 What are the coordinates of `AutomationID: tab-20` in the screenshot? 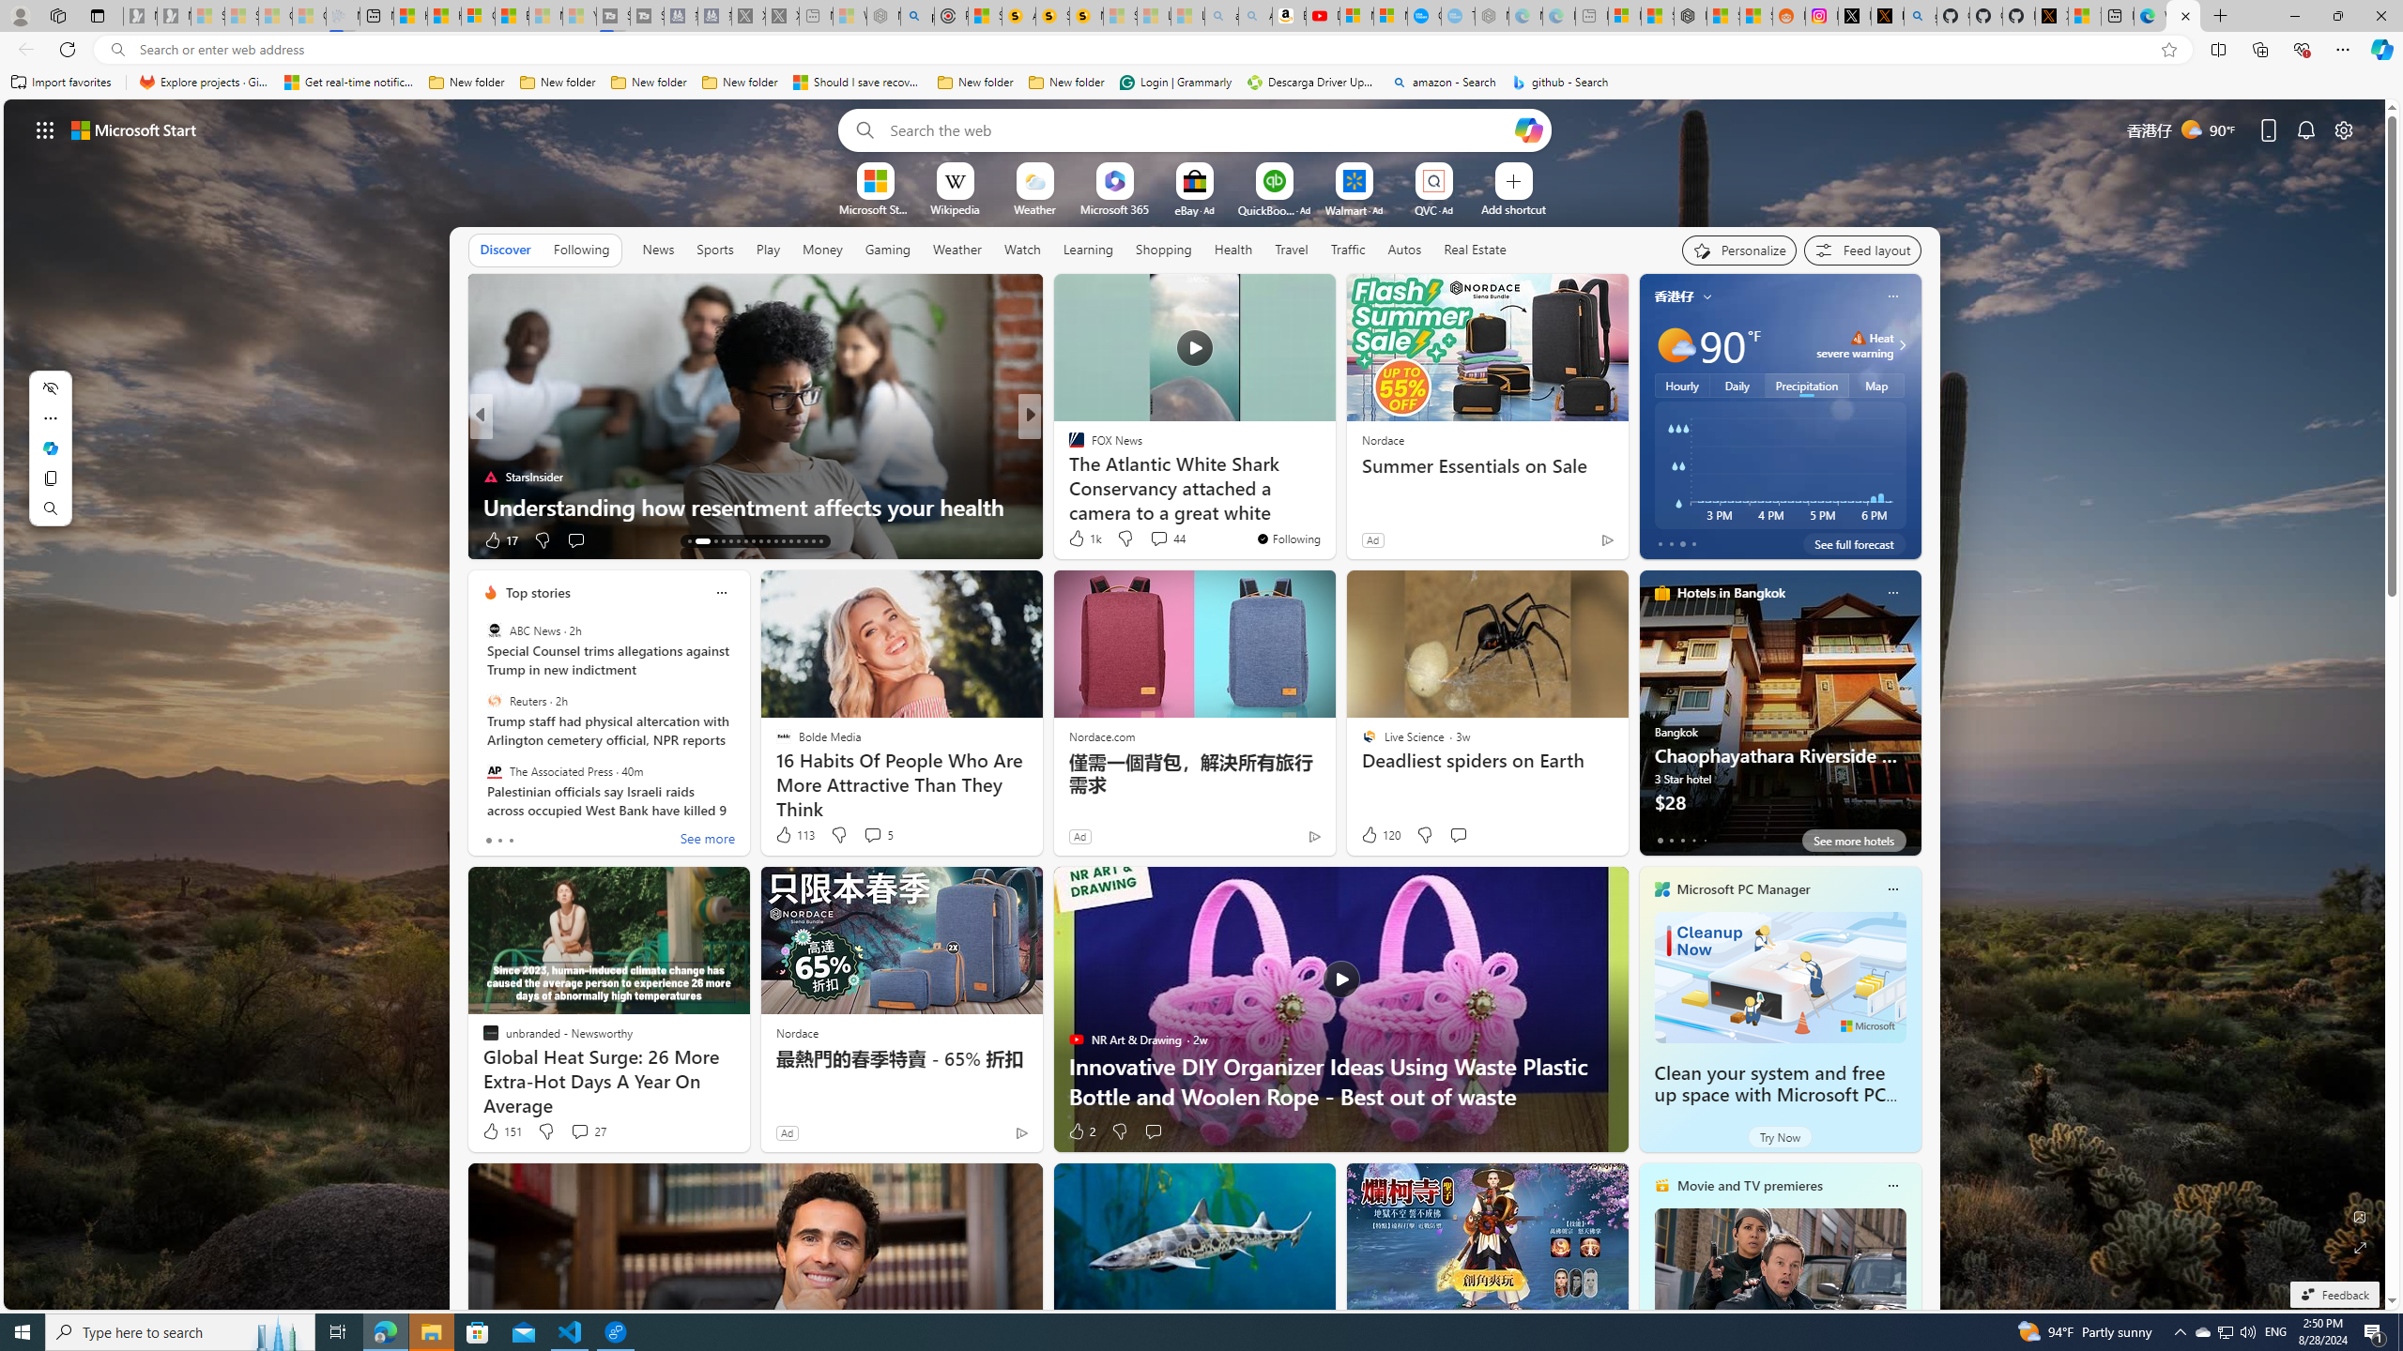 It's located at (753, 541).